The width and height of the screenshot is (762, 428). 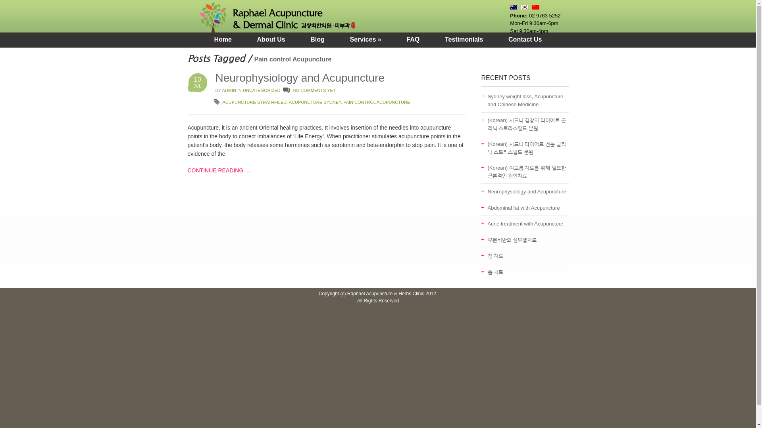 What do you see at coordinates (523, 208) in the screenshot?
I see `Abdominal fat with Acupuncture` at bounding box center [523, 208].